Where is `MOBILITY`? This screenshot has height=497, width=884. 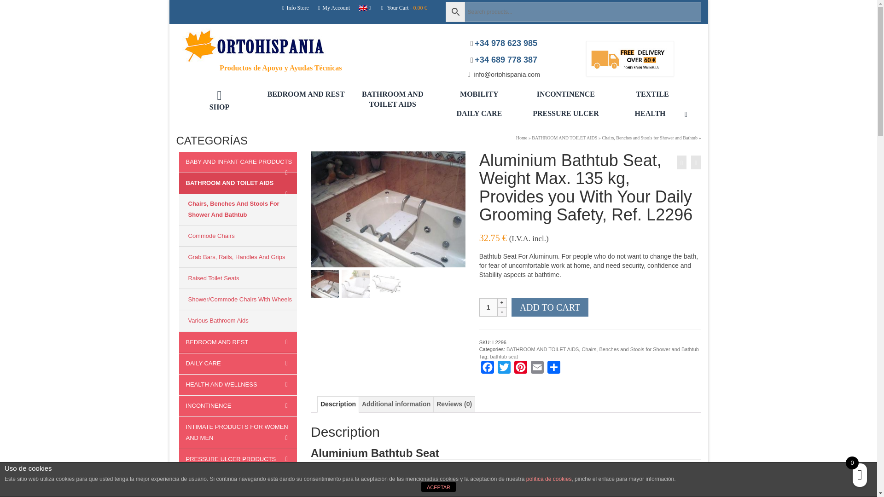 MOBILITY is located at coordinates (479, 94).